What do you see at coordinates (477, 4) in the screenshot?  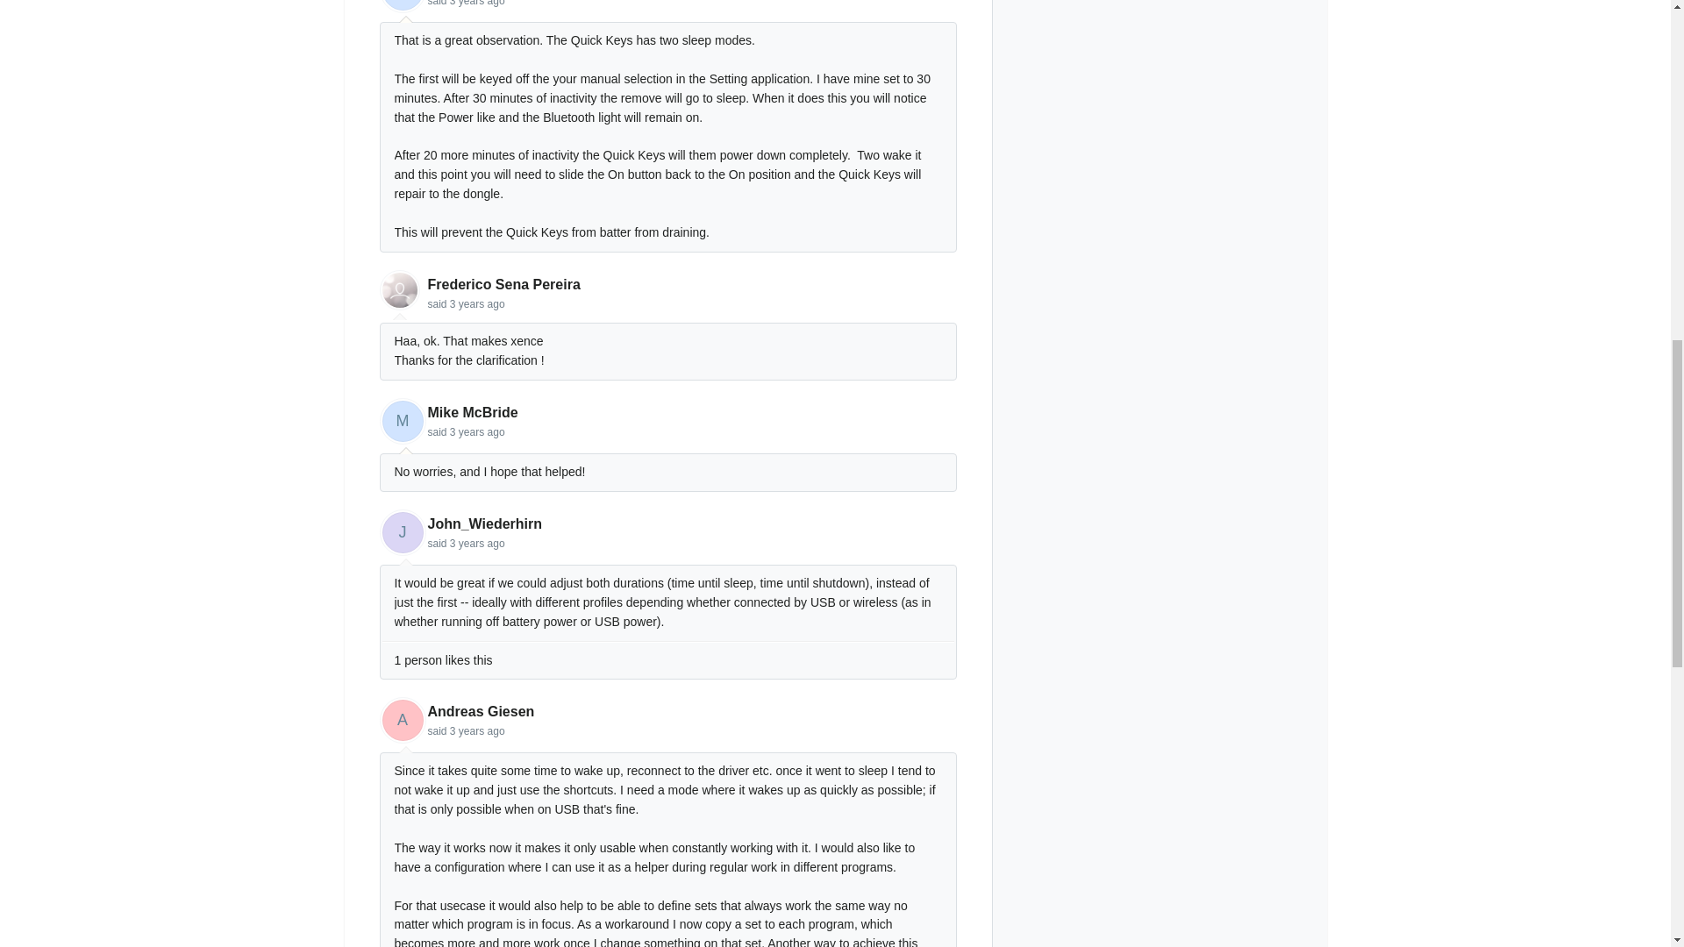 I see `Tue, May 25, 2021 at  3:32 PM` at bounding box center [477, 4].